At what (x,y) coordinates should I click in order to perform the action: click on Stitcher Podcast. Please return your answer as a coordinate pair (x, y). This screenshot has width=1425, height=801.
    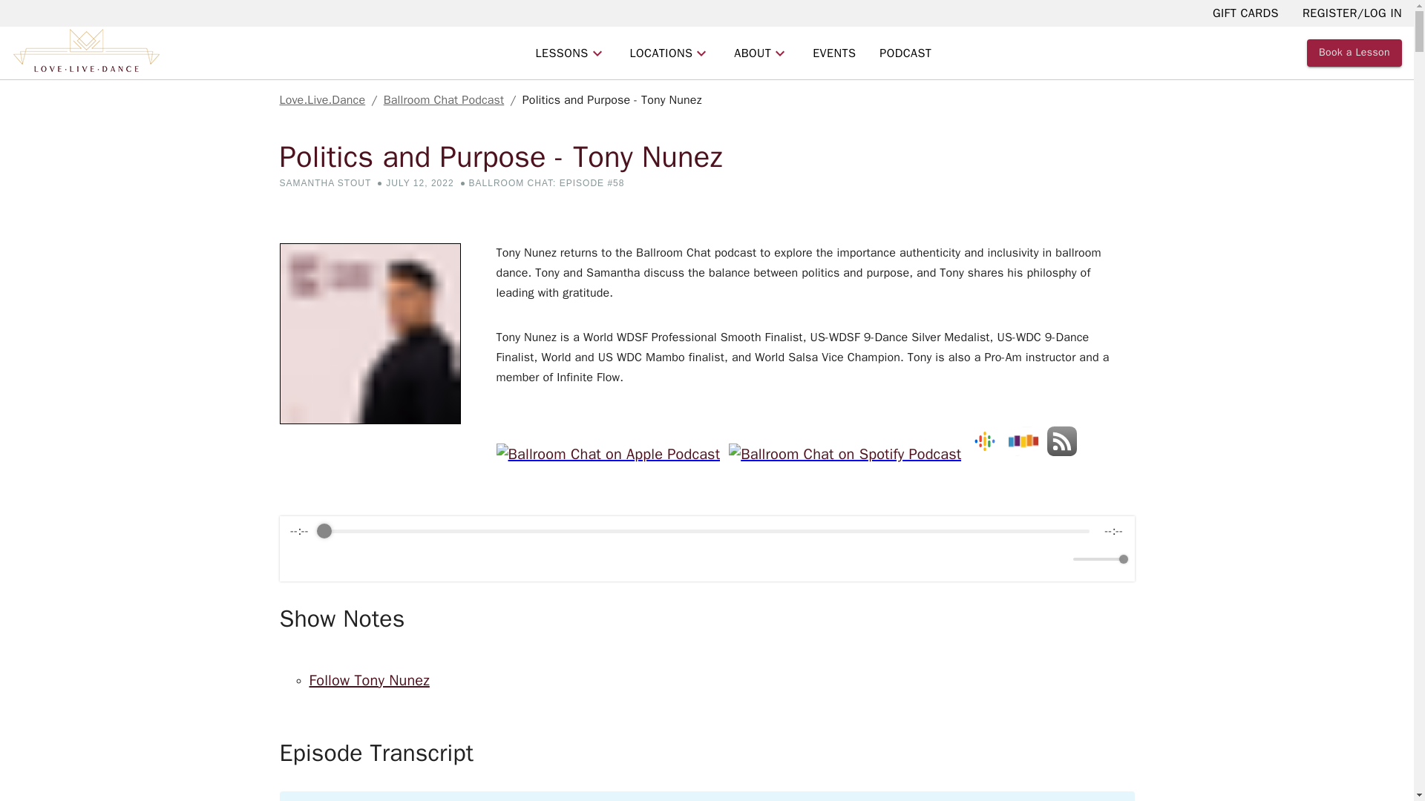
    Looking at the image, I should click on (1028, 455).